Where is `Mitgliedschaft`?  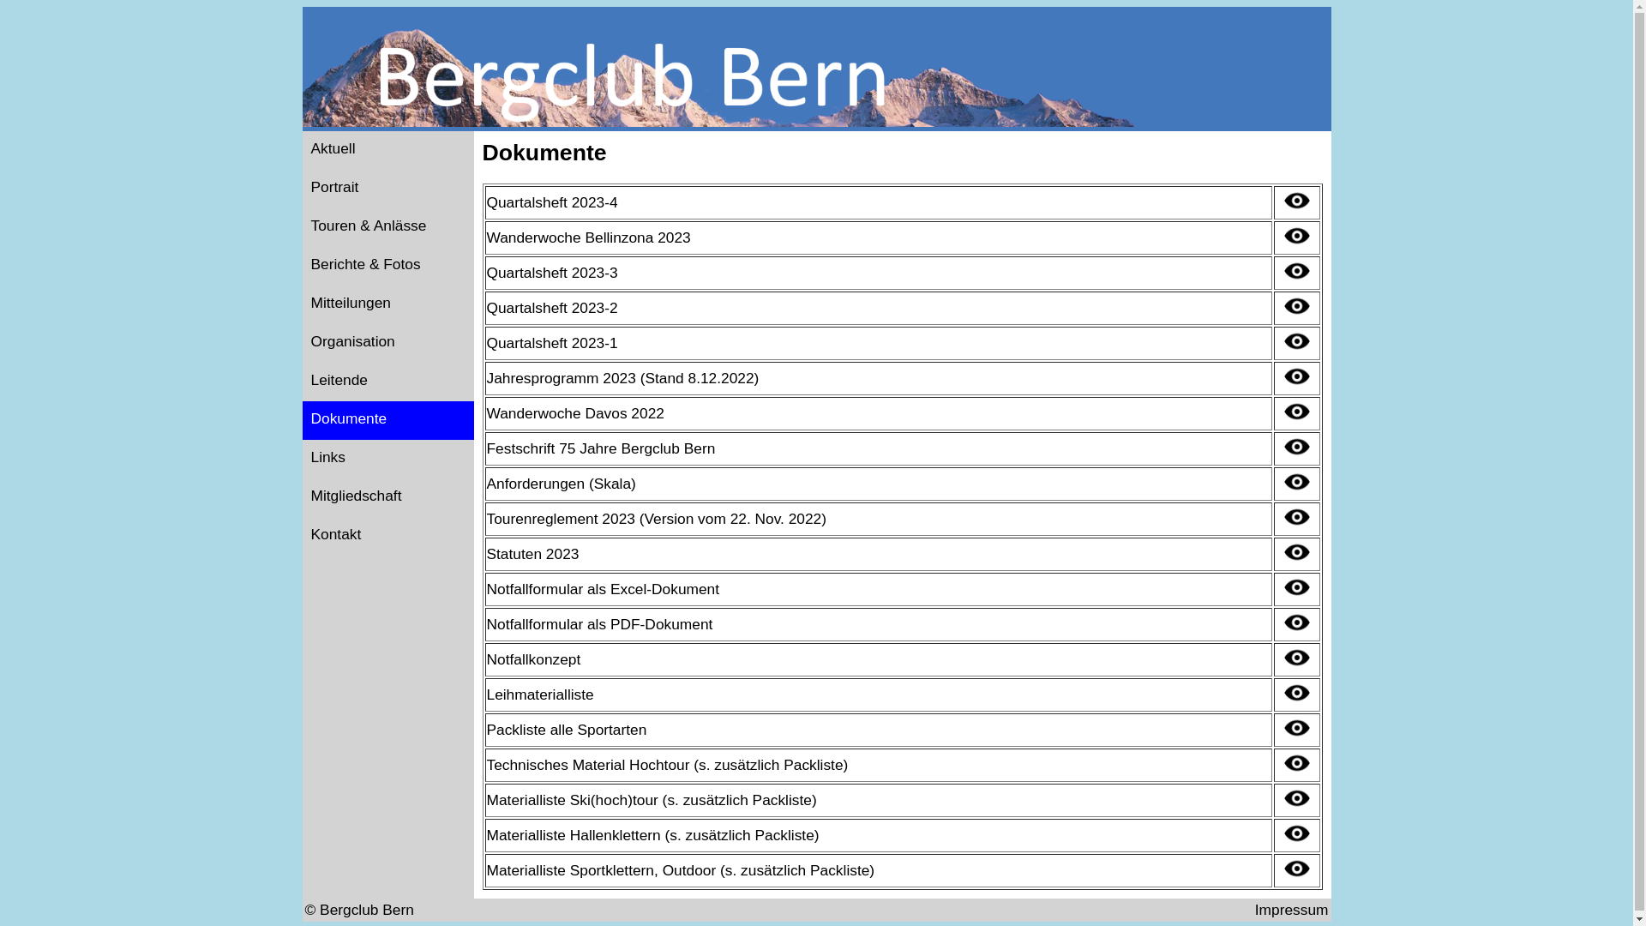
Mitgliedschaft is located at coordinates (387, 497).